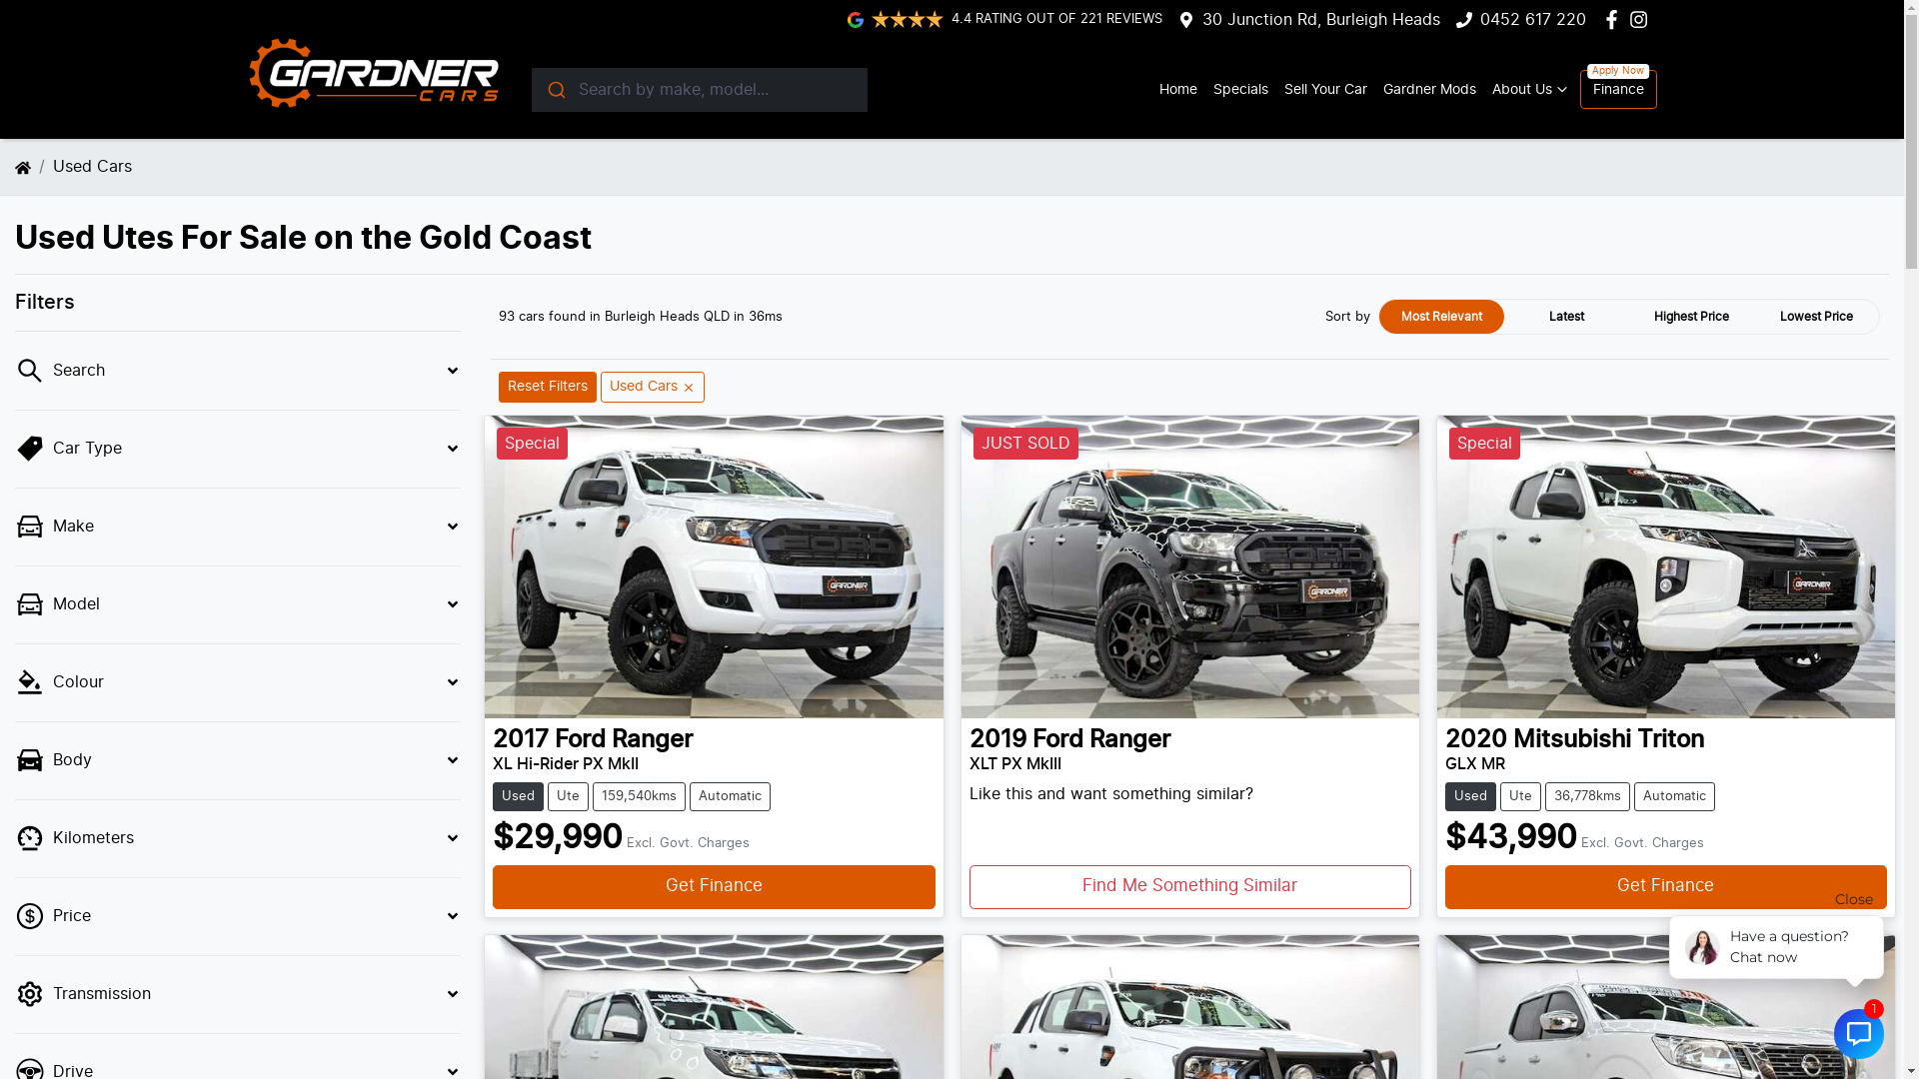  I want to click on Home, so click(1178, 90).